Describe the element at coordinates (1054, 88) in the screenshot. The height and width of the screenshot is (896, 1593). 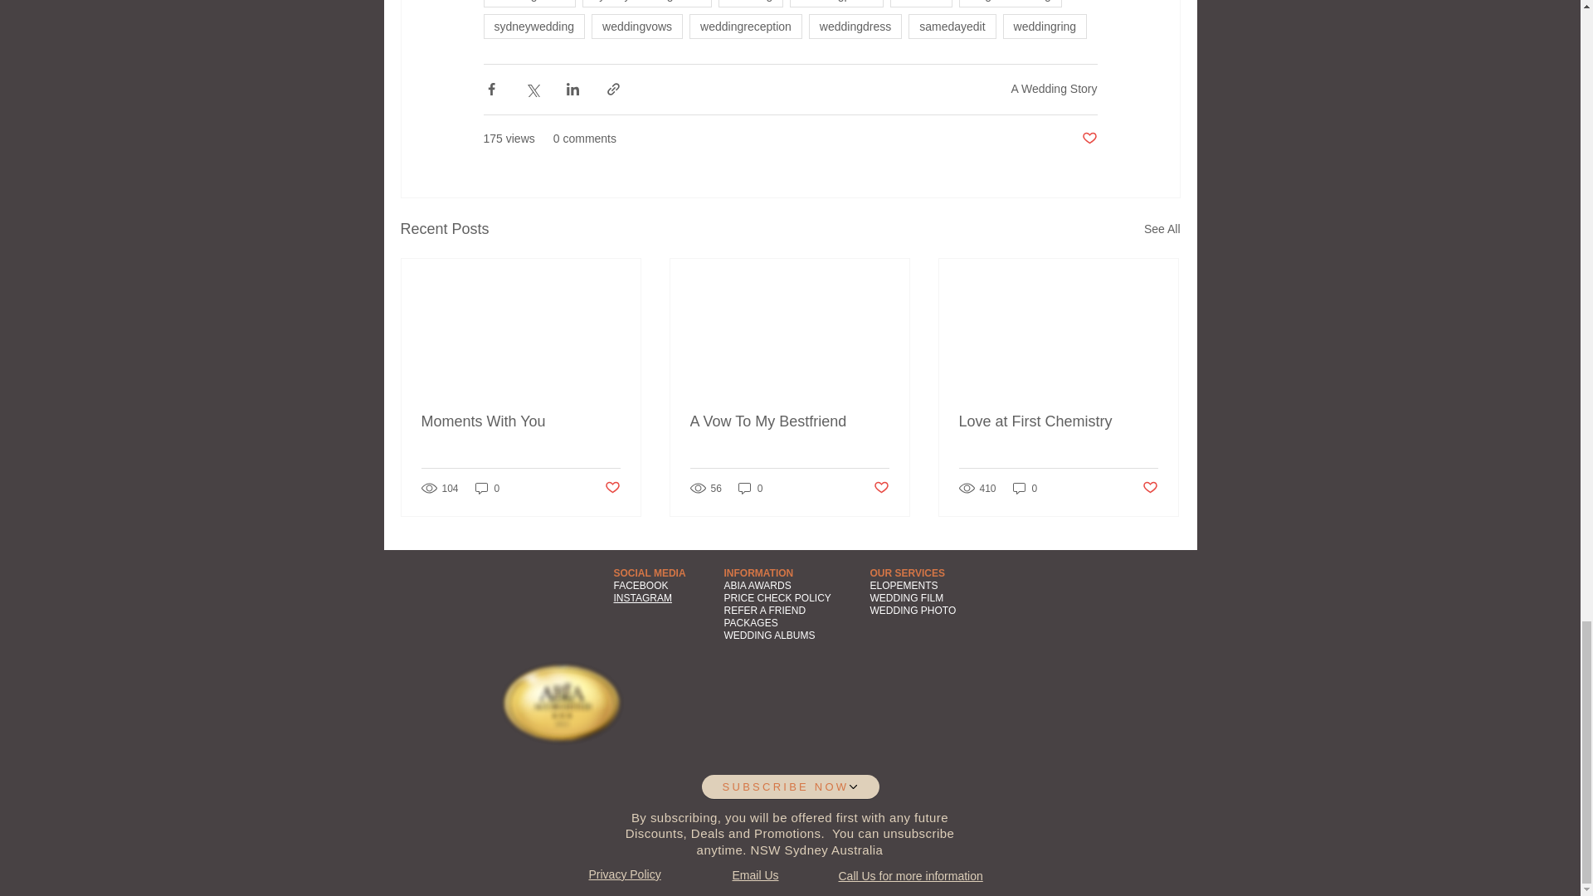
I see `A Wedding Story` at that location.